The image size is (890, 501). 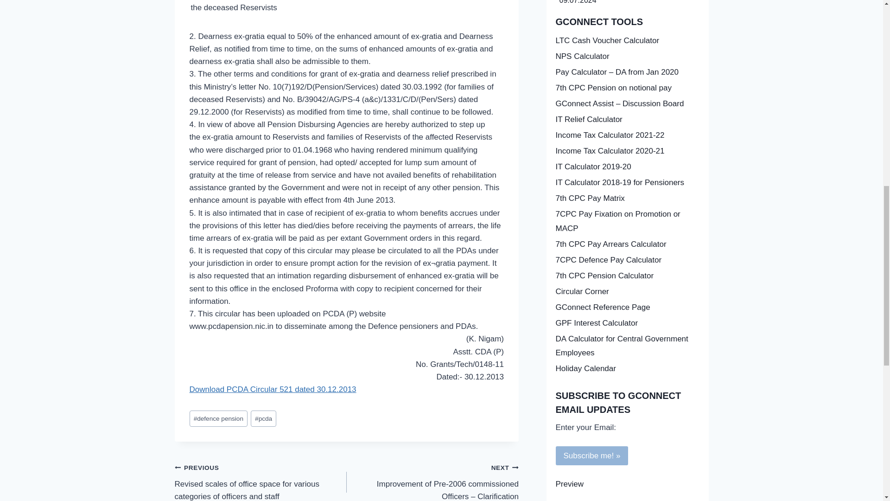 I want to click on GConnect Income Tax Calculator 2018-19, so click(x=627, y=167).